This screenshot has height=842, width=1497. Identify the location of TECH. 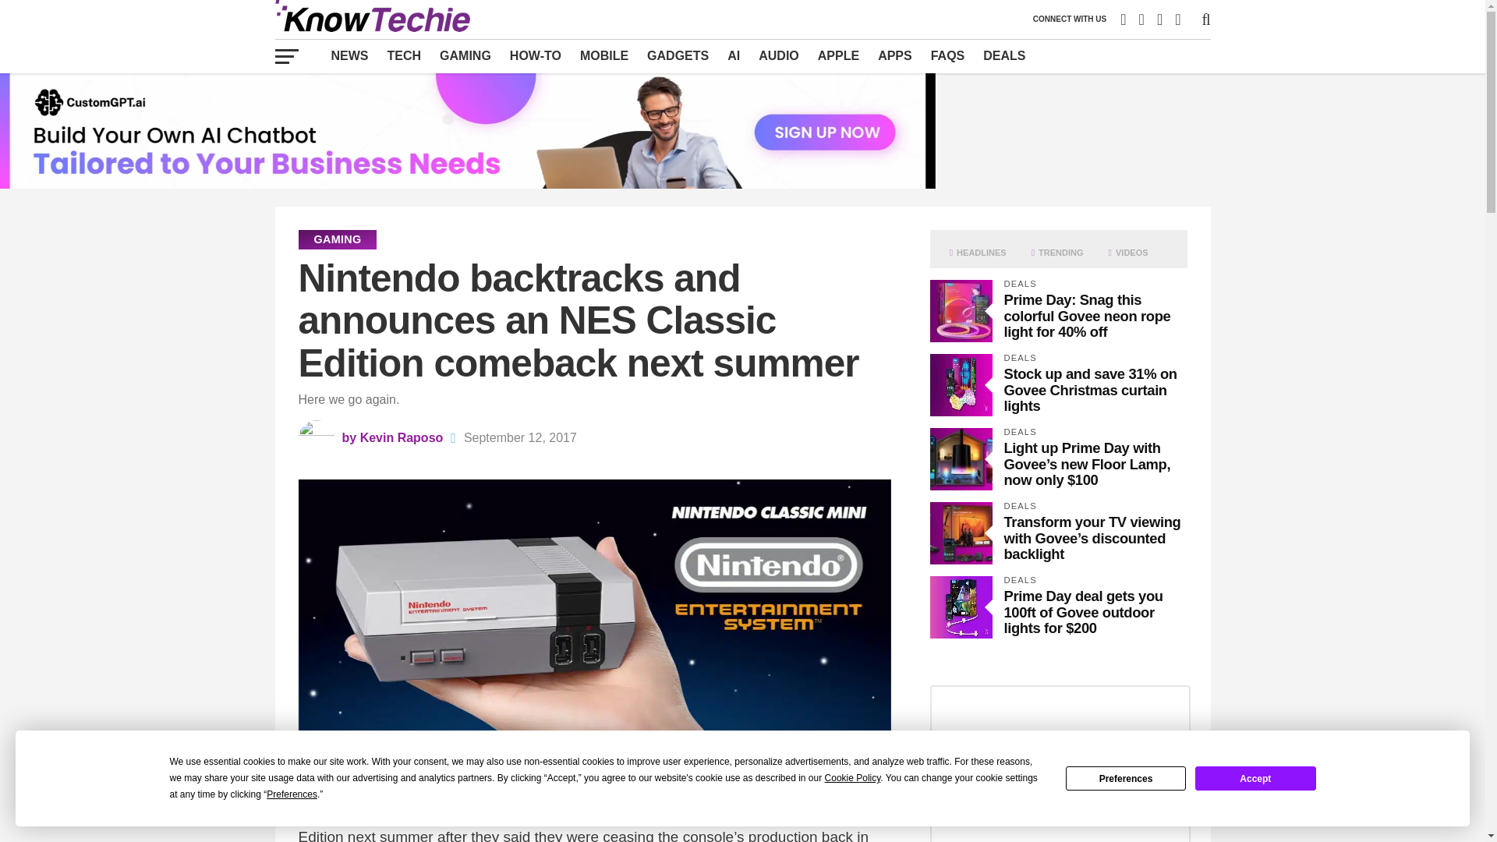
(404, 55).